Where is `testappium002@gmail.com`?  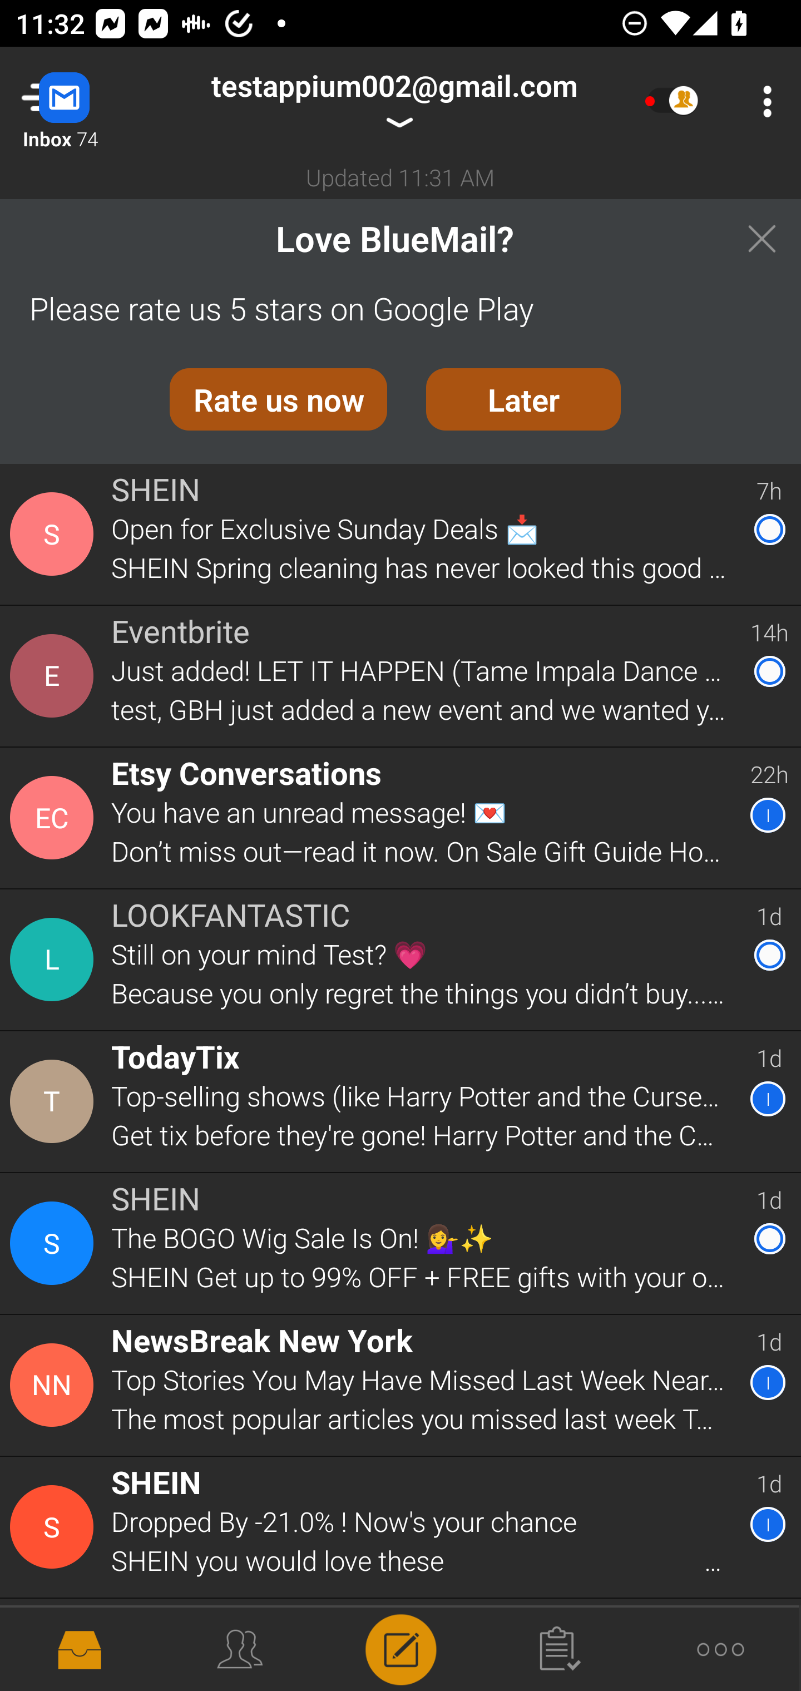
testappium002@gmail.com is located at coordinates (394, 101).